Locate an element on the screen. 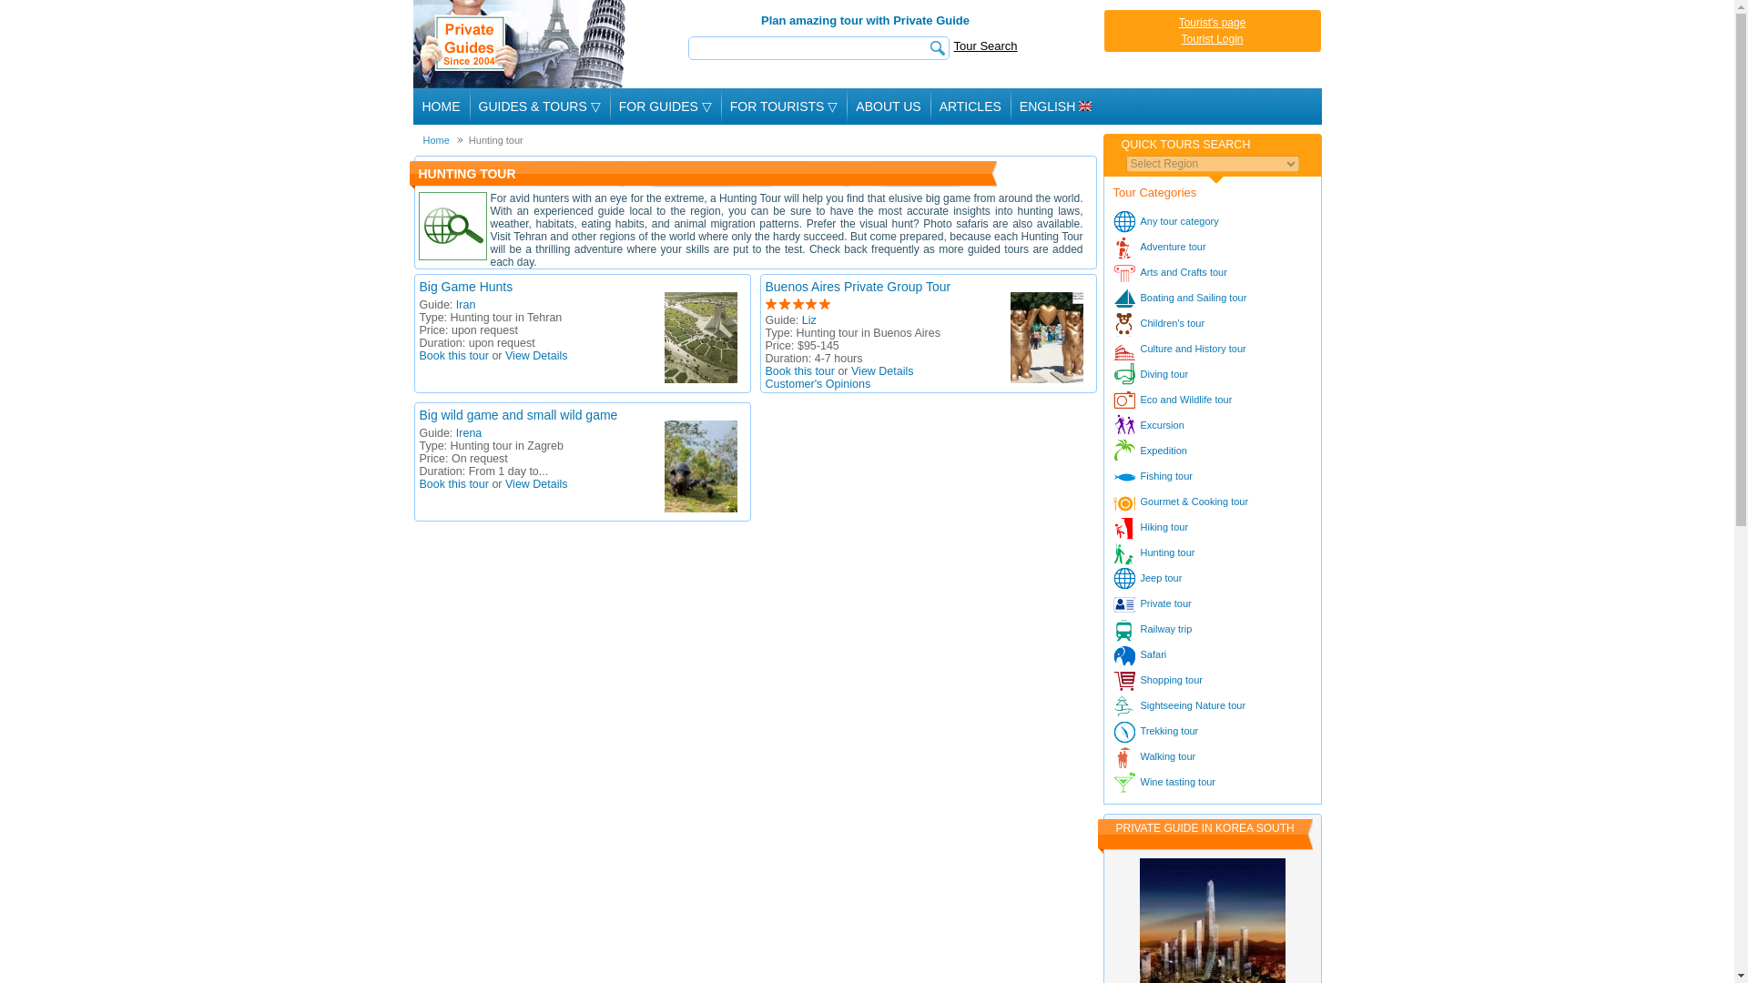  HOME is located at coordinates (441, 106).